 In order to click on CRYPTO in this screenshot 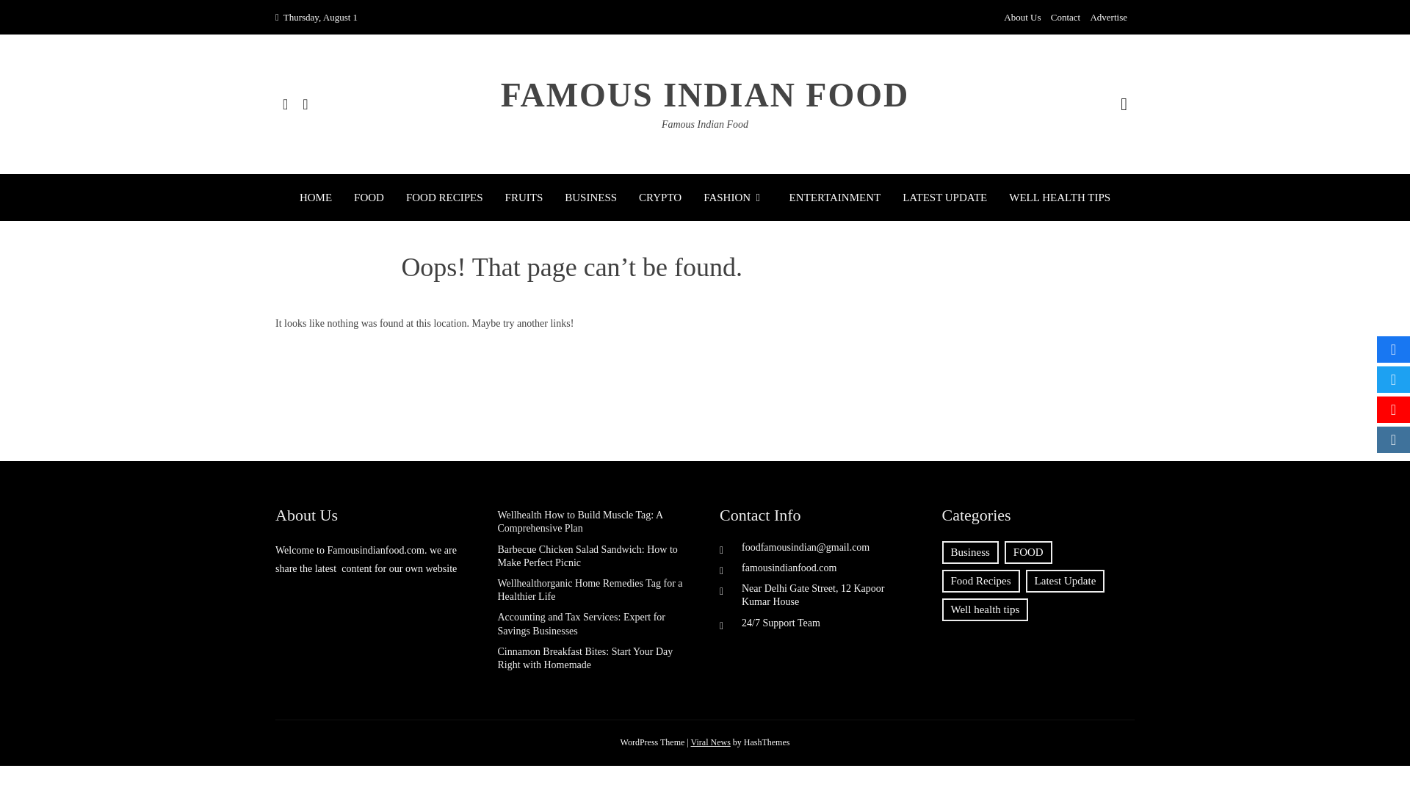, I will do `click(659, 197)`.